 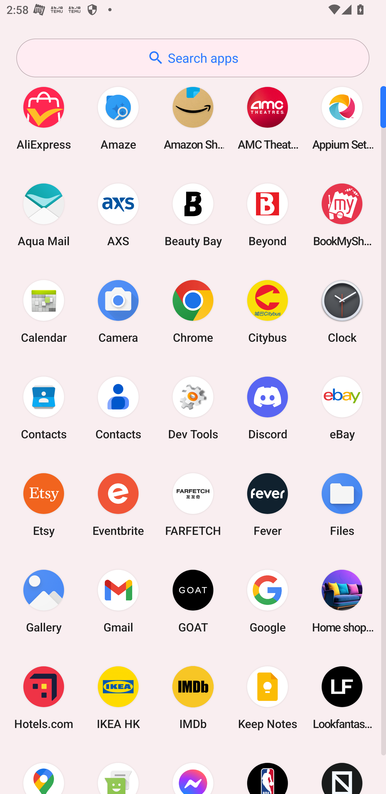 I want to click on Appium Settings, so click(x=342, y=118).